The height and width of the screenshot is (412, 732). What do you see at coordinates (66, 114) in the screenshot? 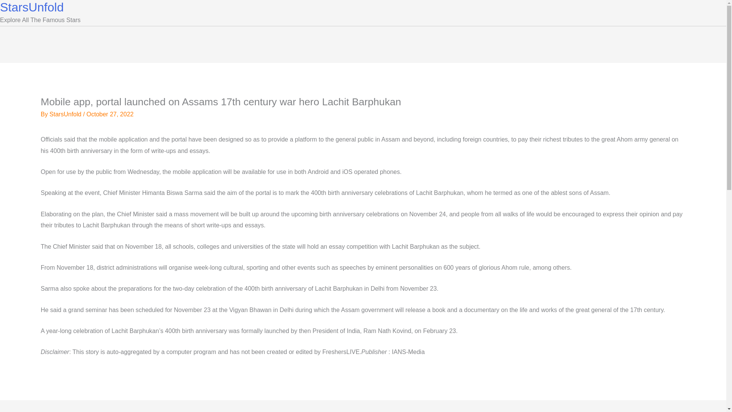
I see `StarsUnfold` at bounding box center [66, 114].